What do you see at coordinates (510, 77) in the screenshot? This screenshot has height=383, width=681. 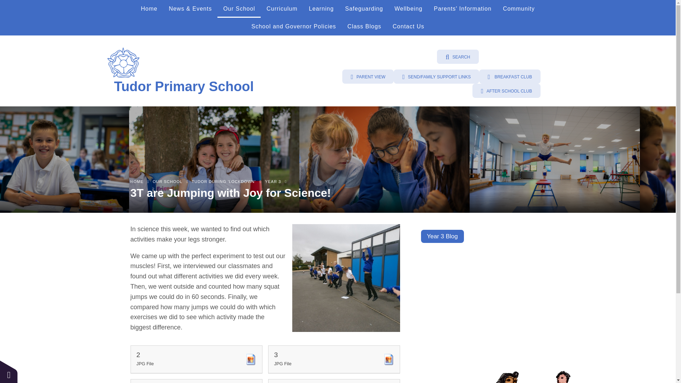 I see `  Breakfast Club  ` at bounding box center [510, 77].